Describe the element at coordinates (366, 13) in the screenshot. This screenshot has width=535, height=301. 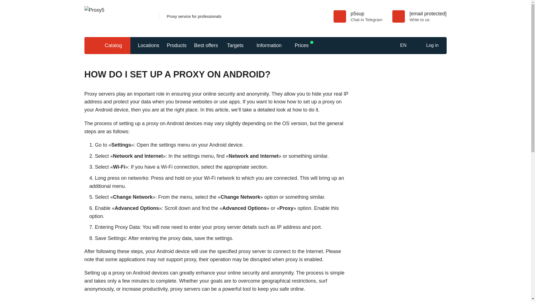
I see `p5sup` at that location.